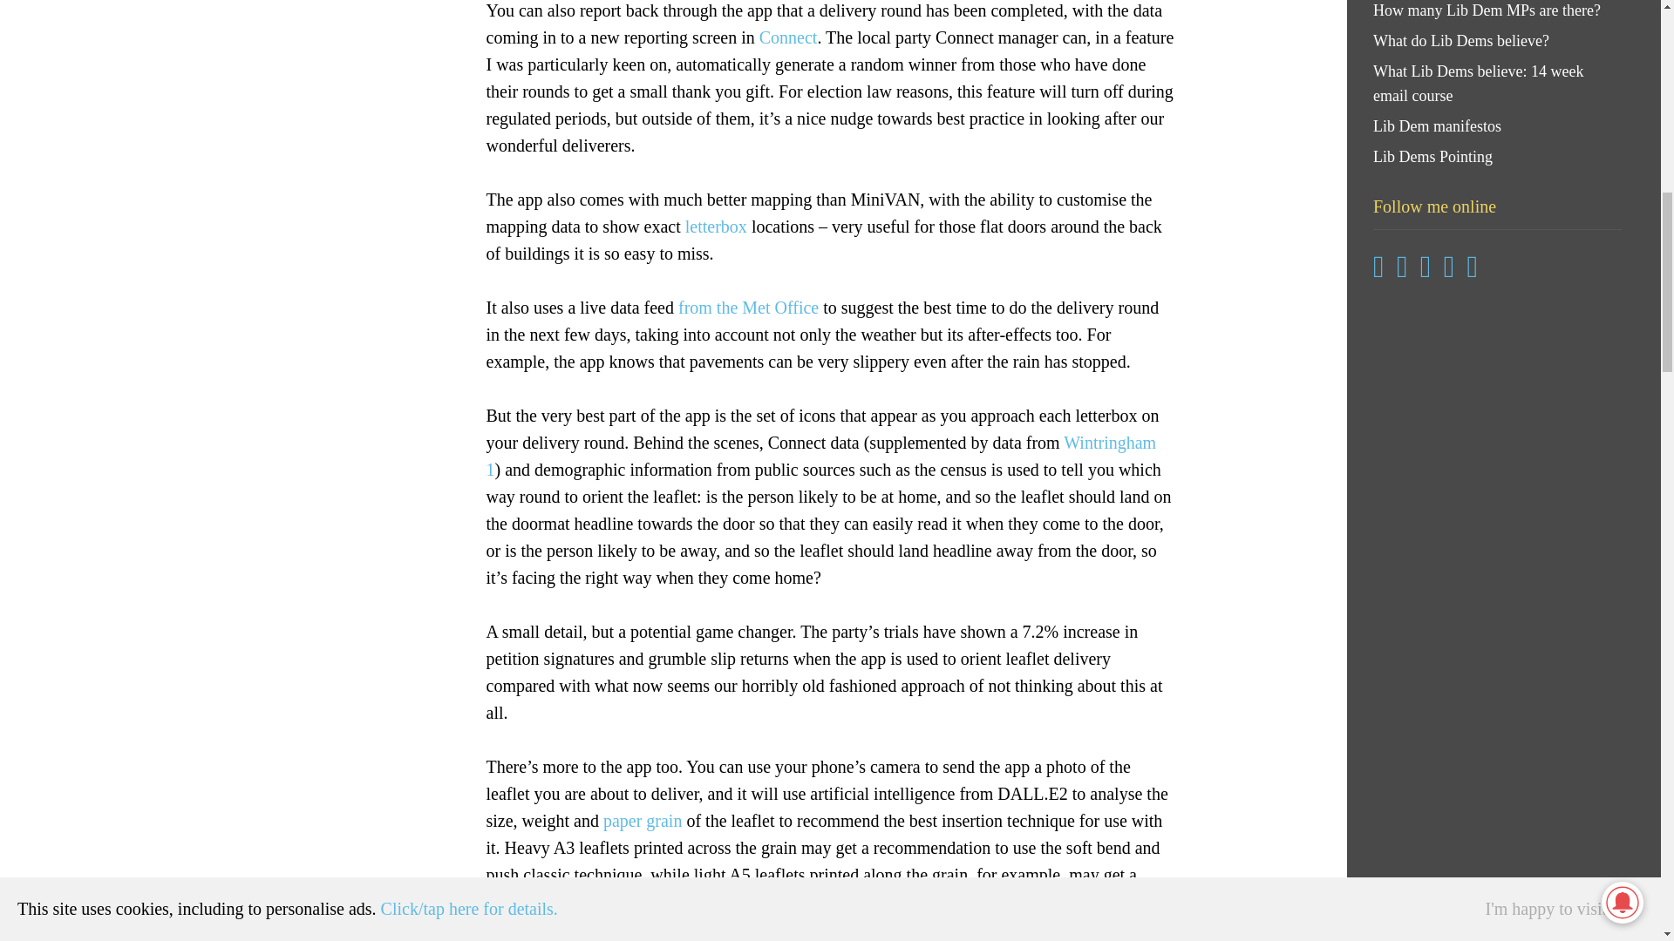 This screenshot has height=941, width=1674. I want to click on paper grain, so click(643, 820).